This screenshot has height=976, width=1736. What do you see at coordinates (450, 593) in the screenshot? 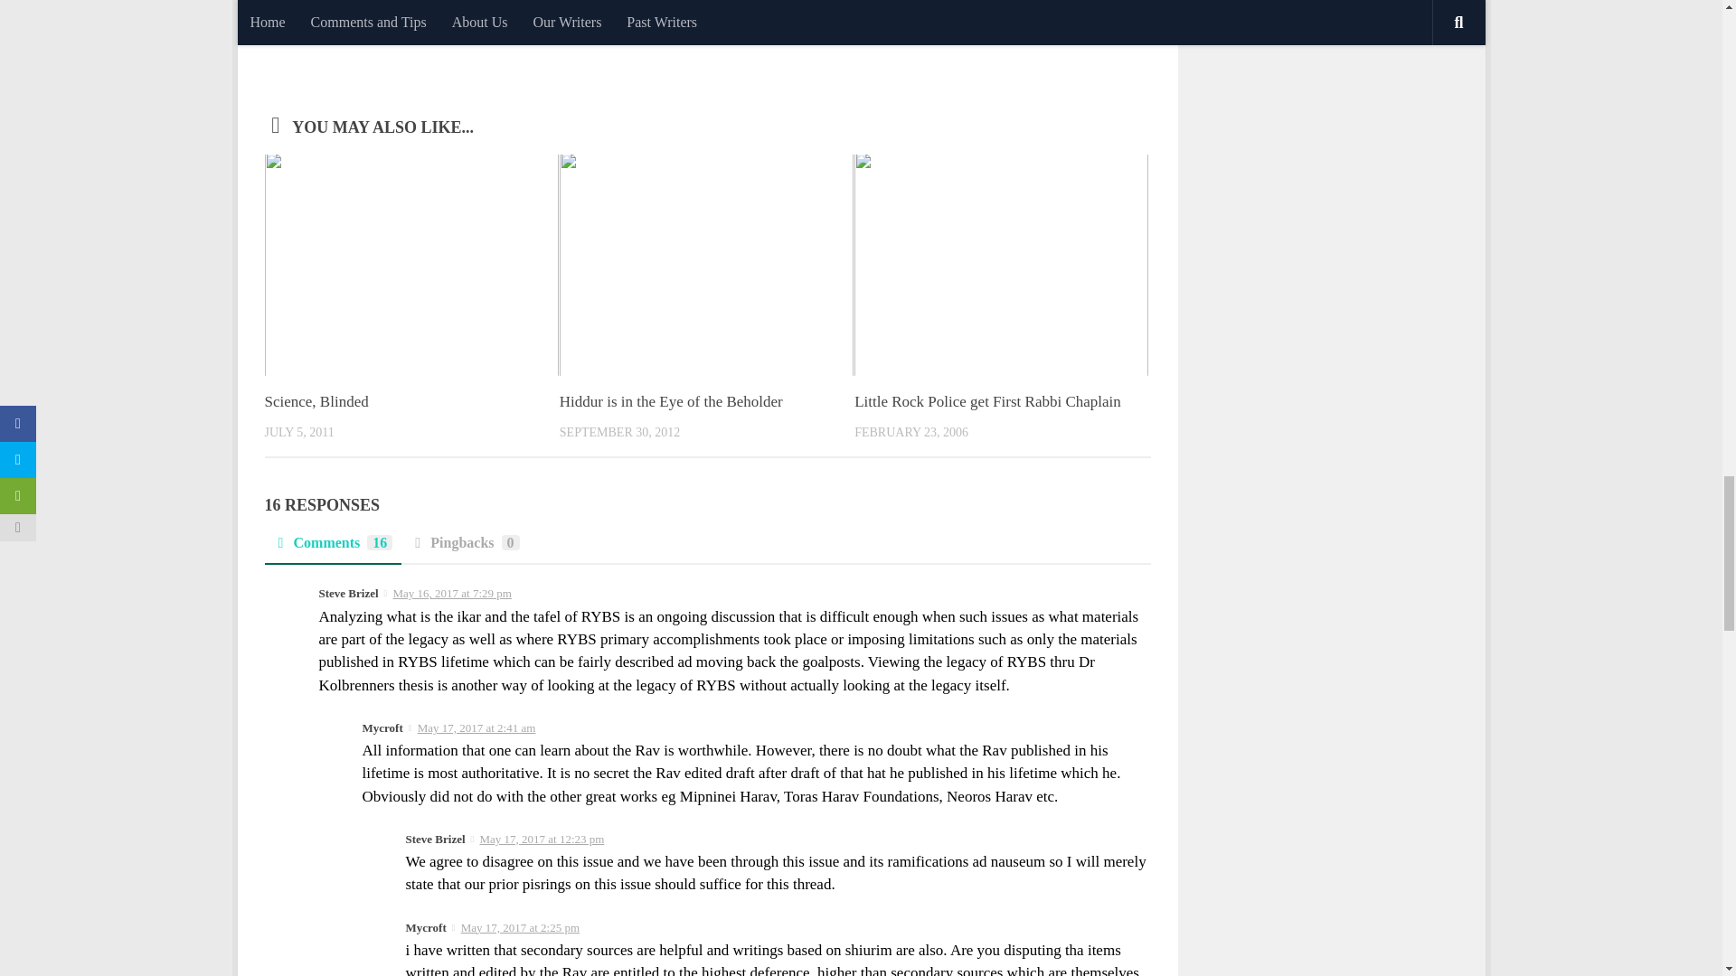
I see `May 16, 2017 at 7:29 pm` at bounding box center [450, 593].